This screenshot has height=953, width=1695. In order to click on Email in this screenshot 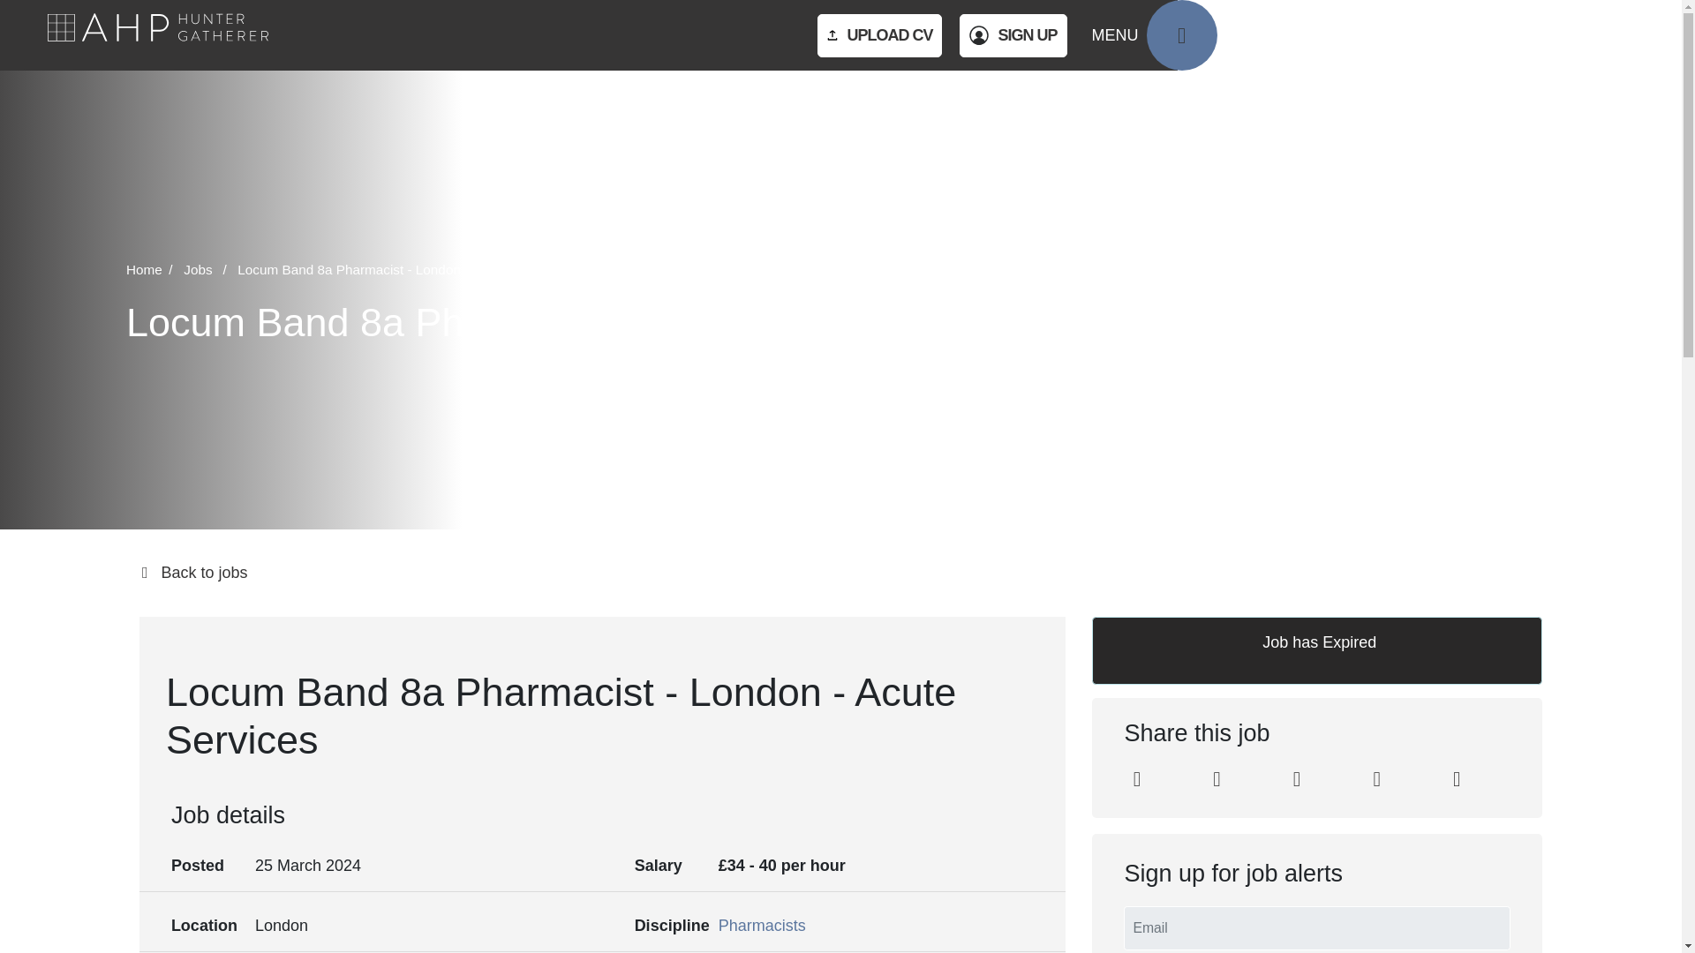, I will do `click(1377, 781)`.